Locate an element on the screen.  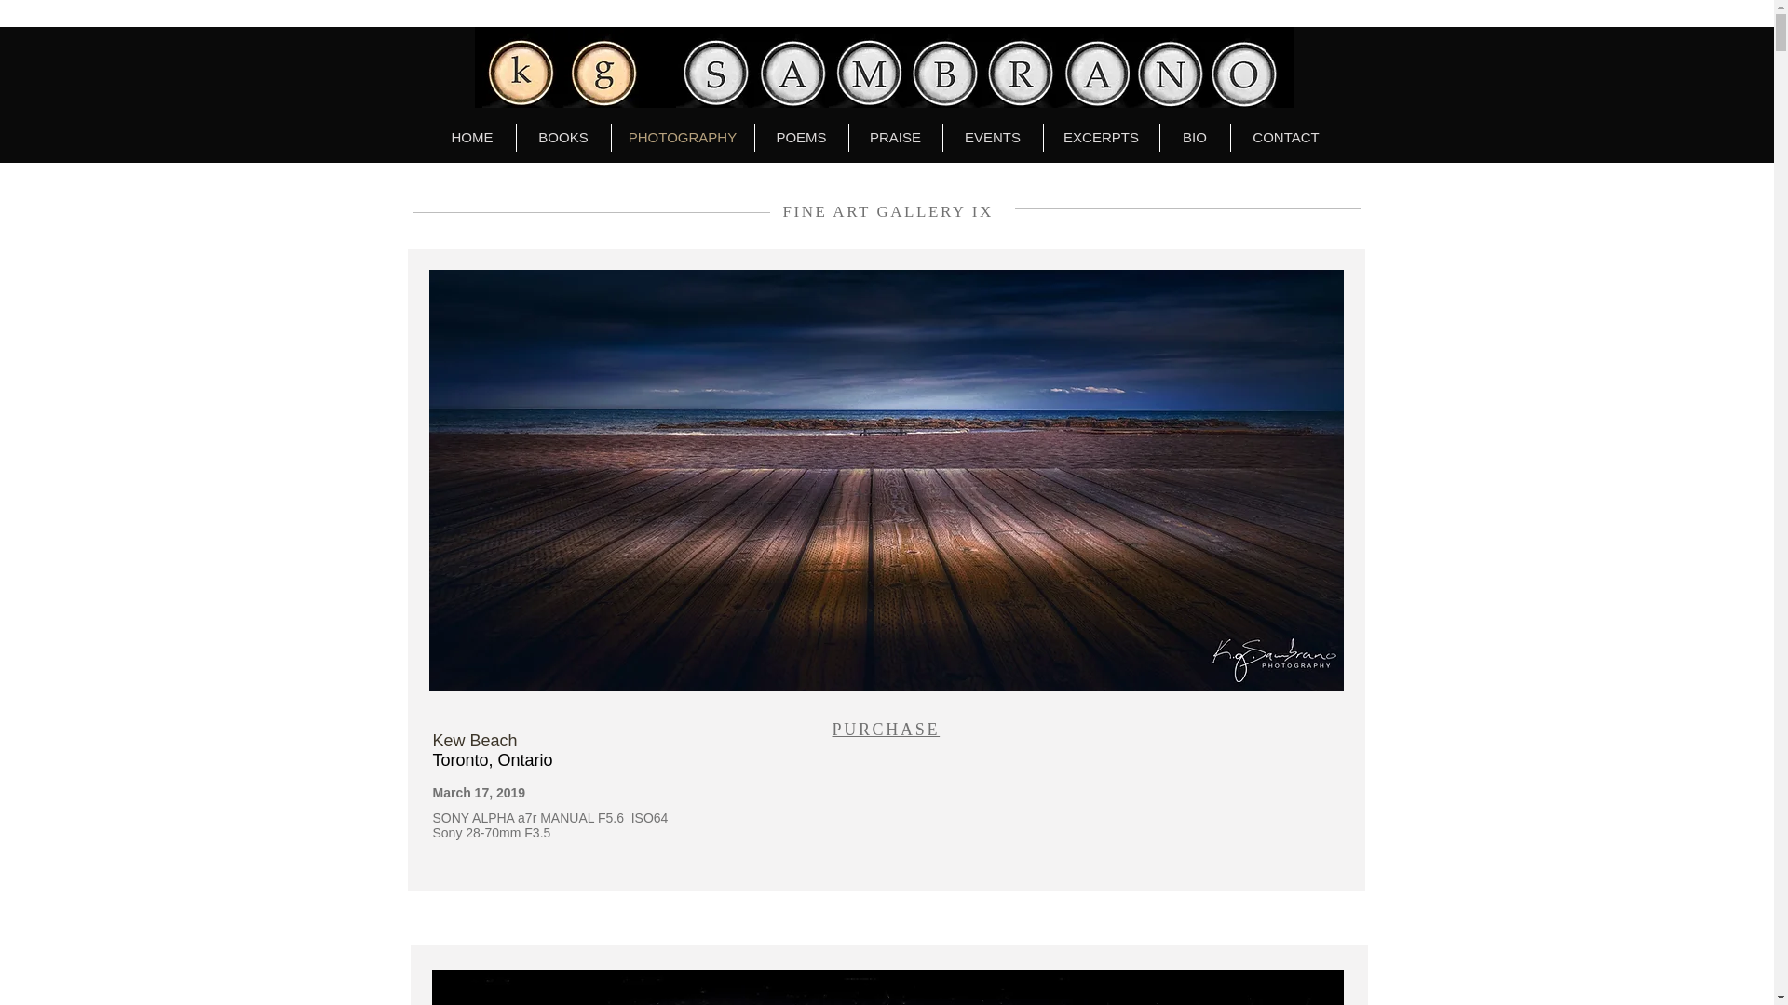
EXCERPTS is located at coordinates (1101, 138).